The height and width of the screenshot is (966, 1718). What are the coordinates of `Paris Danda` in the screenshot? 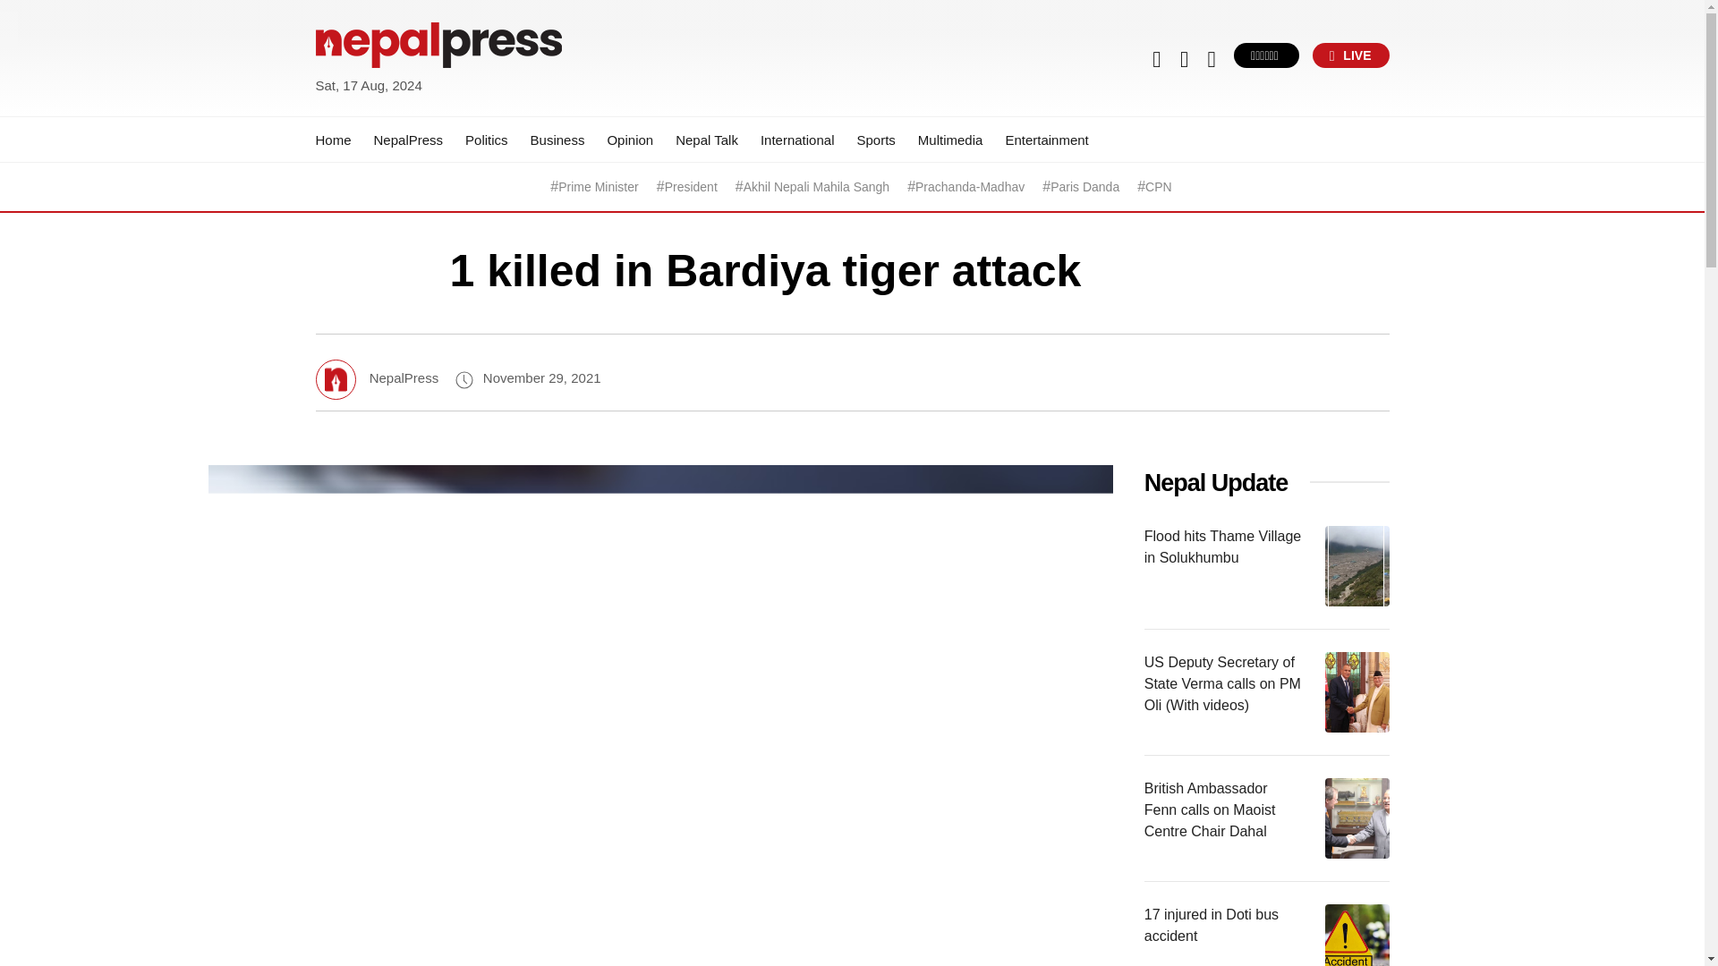 It's located at (1084, 187).